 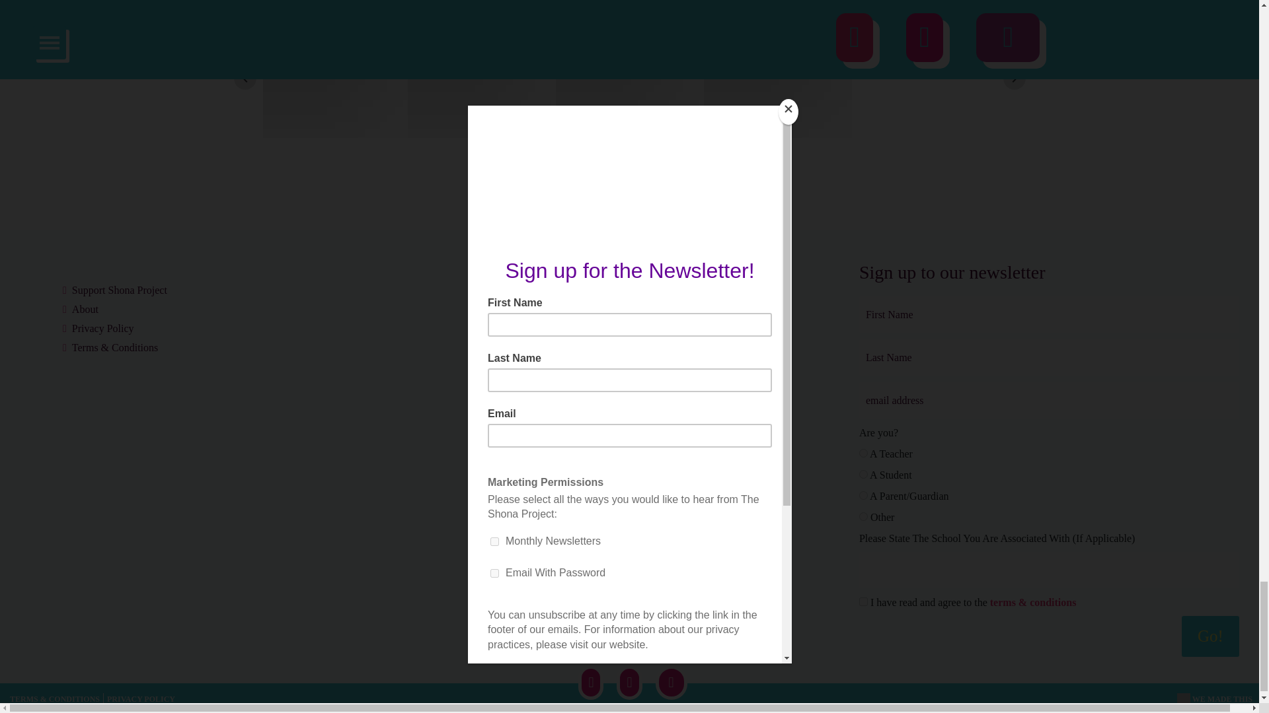 I want to click on A Student, so click(x=863, y=474).